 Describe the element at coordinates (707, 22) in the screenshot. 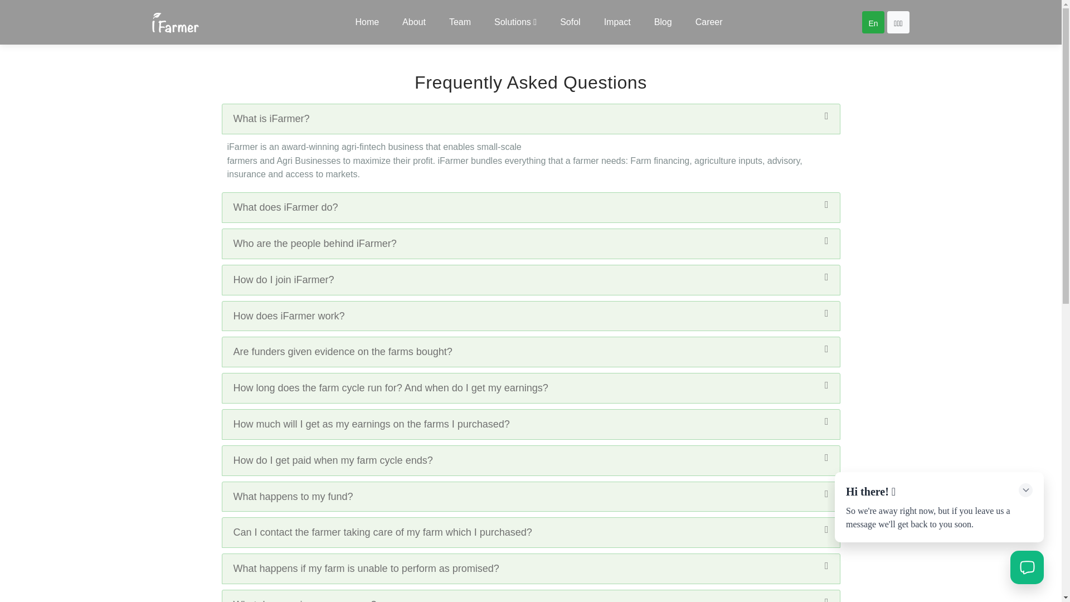

I see `Career` at that location.